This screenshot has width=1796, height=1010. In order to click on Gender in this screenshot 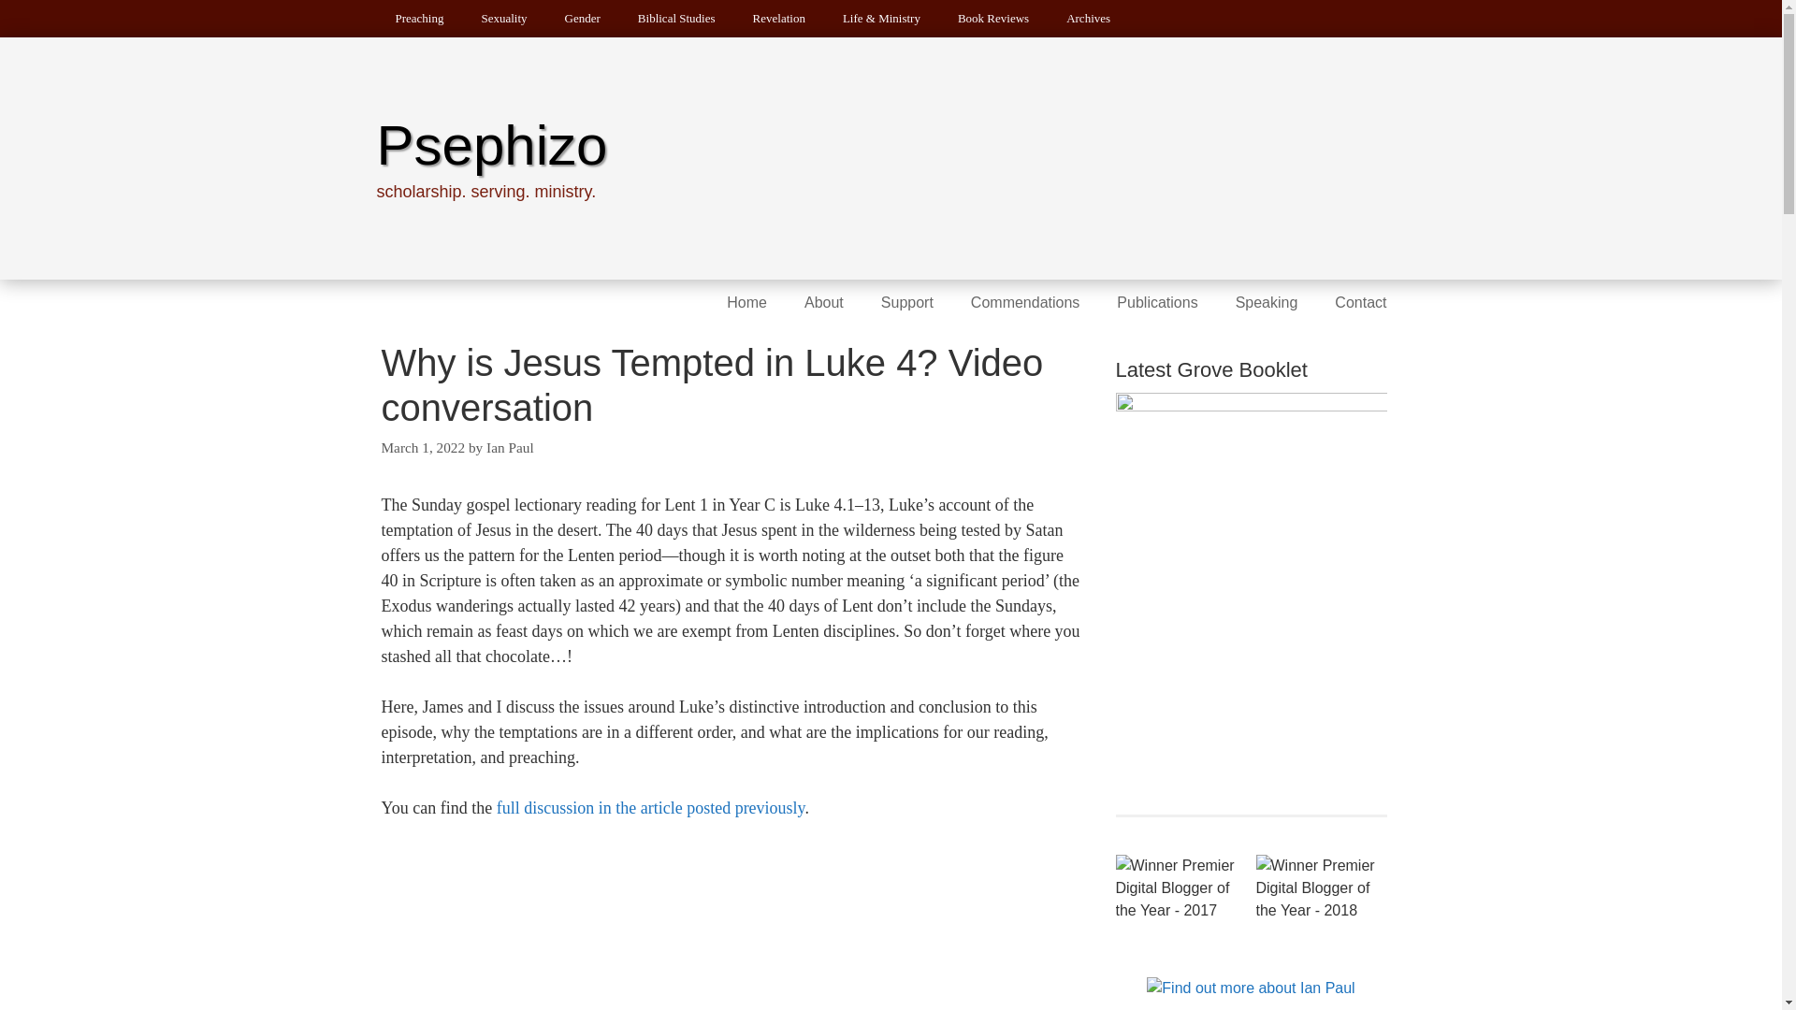, I will do `click(582, 19)`.